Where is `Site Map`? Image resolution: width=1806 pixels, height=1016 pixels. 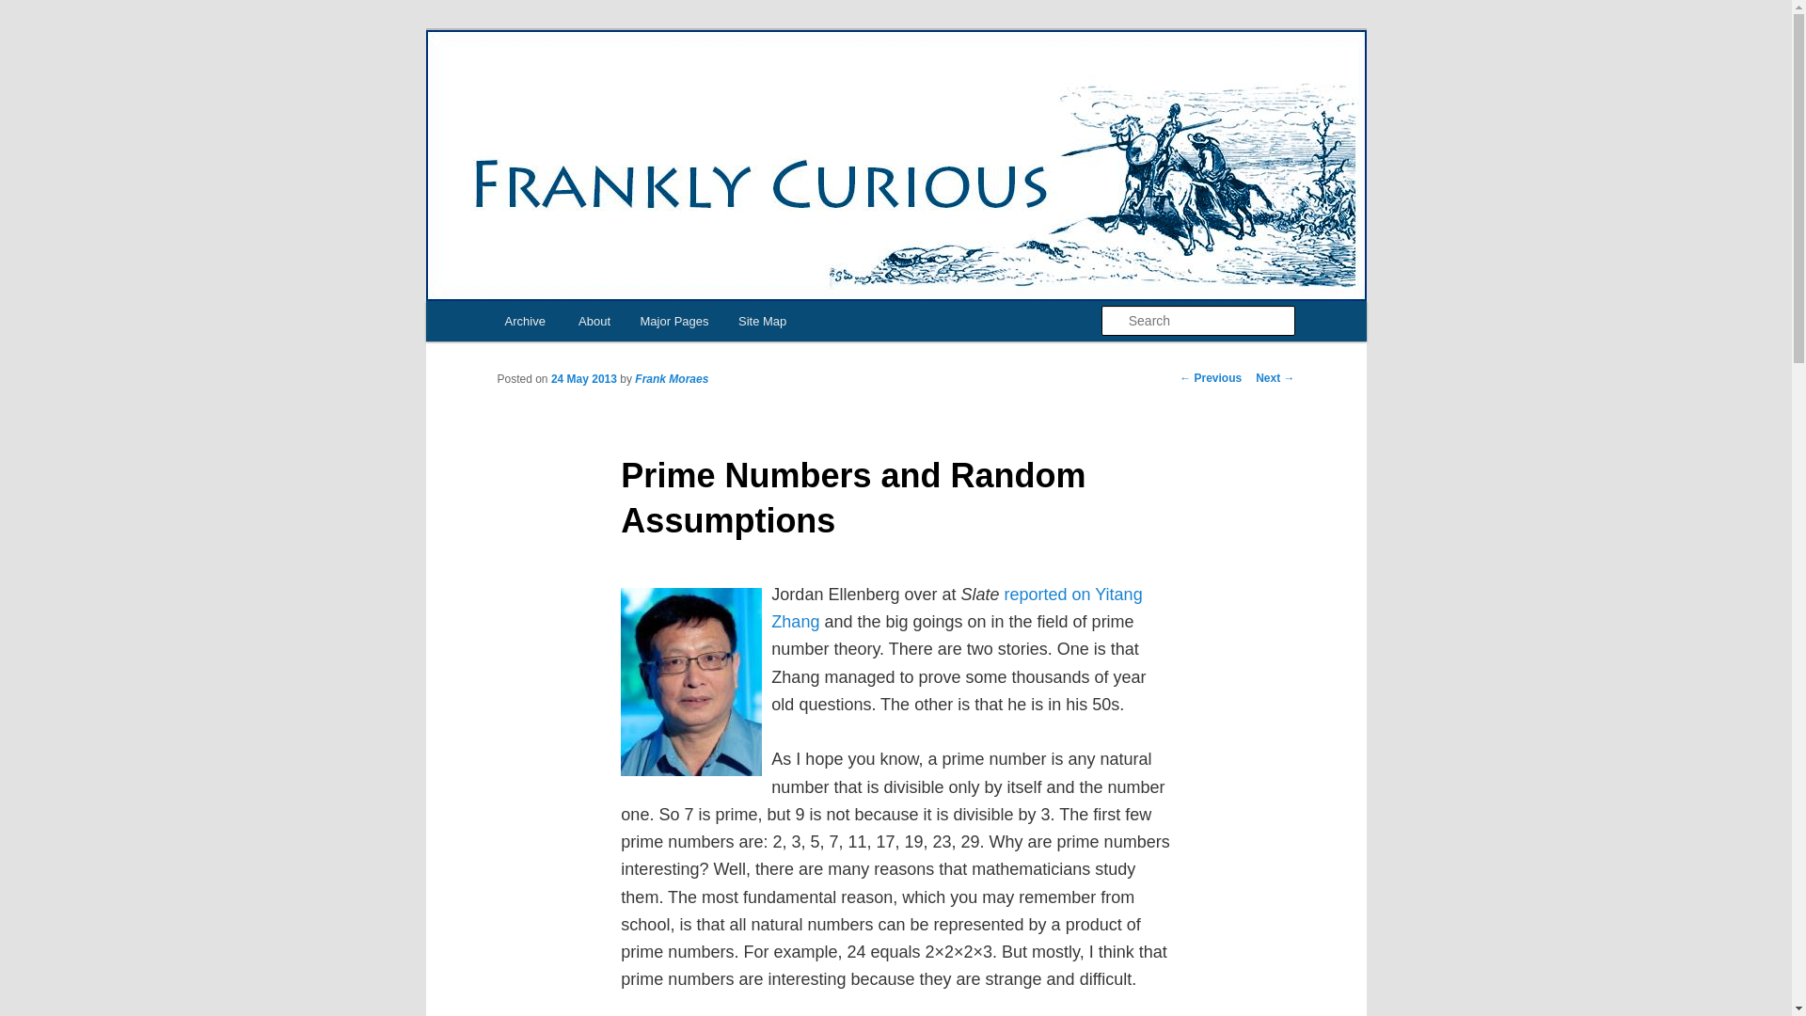
Site Map is located at coordinates (762, 320).